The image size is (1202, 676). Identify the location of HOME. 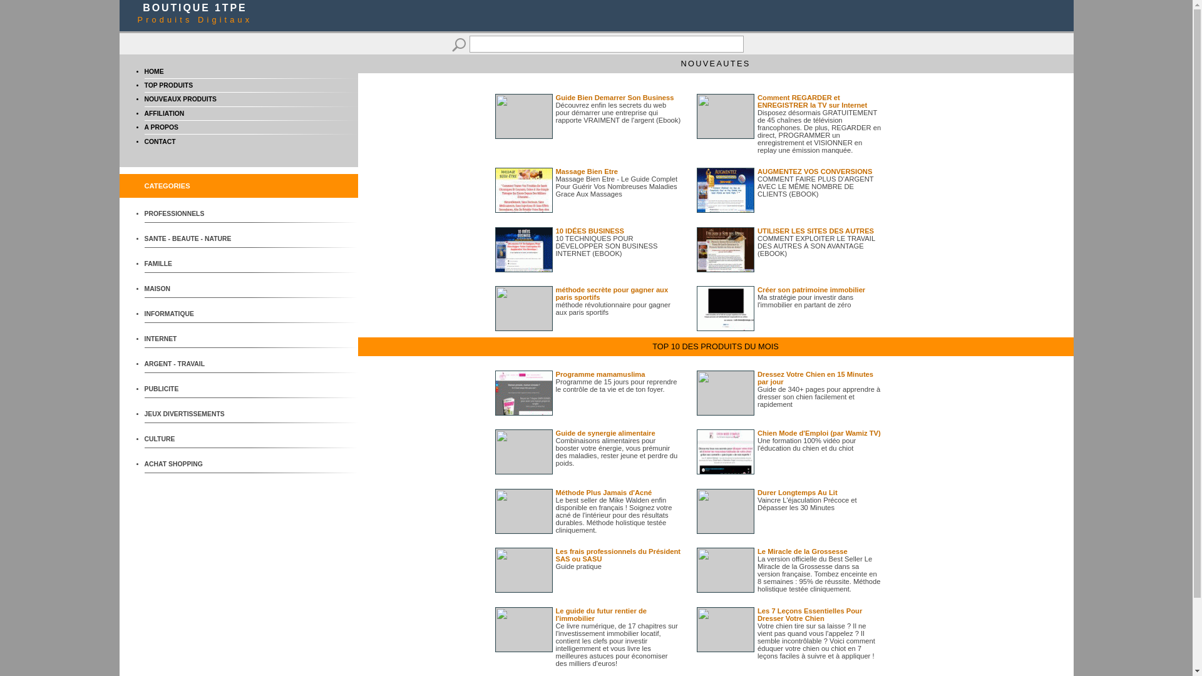
(154, 71).